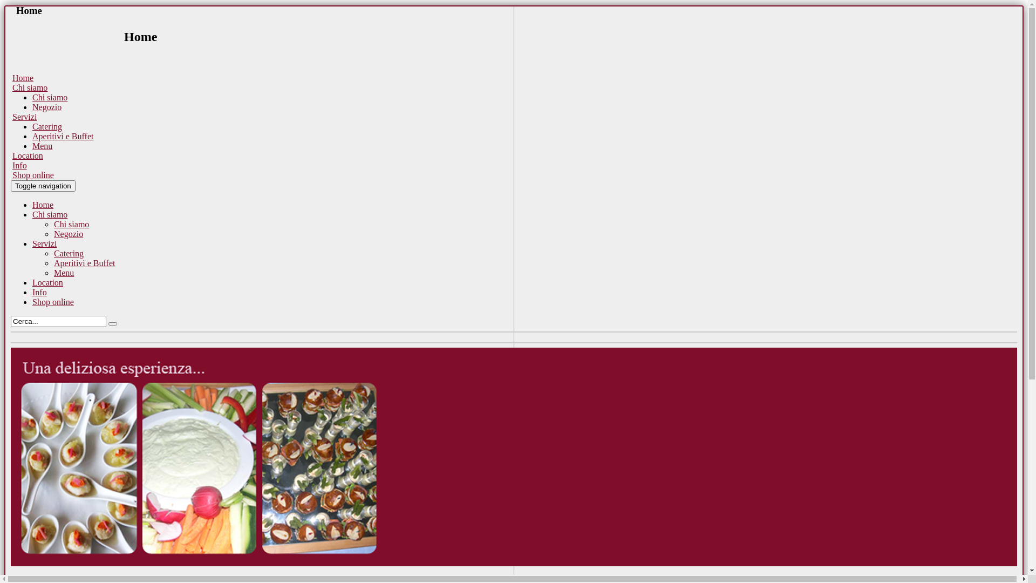 The image size is (1036, 583). What do you see at coordinates (23, 78) in the screenshot?
I see `Home` at bounding box center [23, 78].